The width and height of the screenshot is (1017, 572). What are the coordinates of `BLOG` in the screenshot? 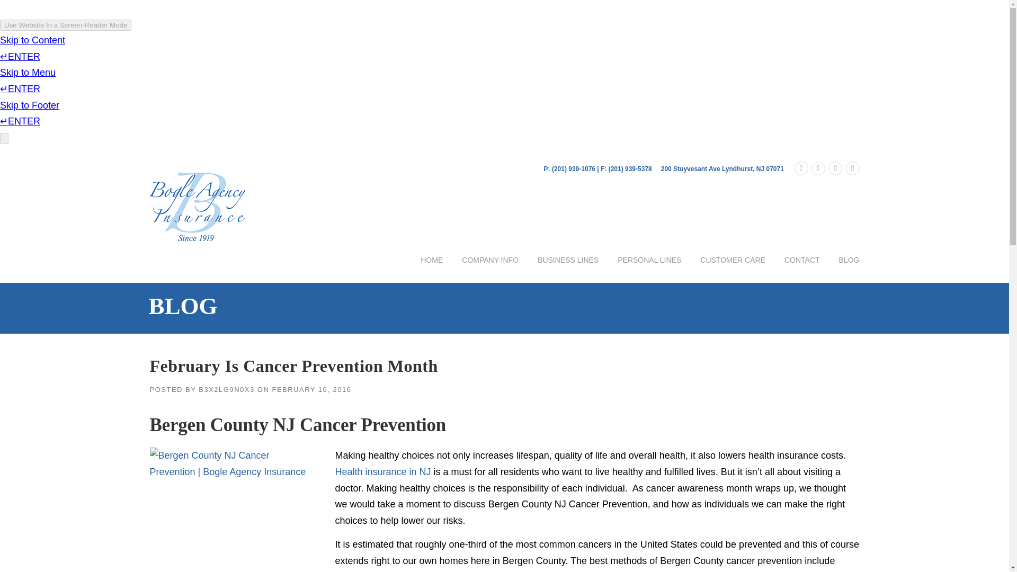 It's located at (844, 268).